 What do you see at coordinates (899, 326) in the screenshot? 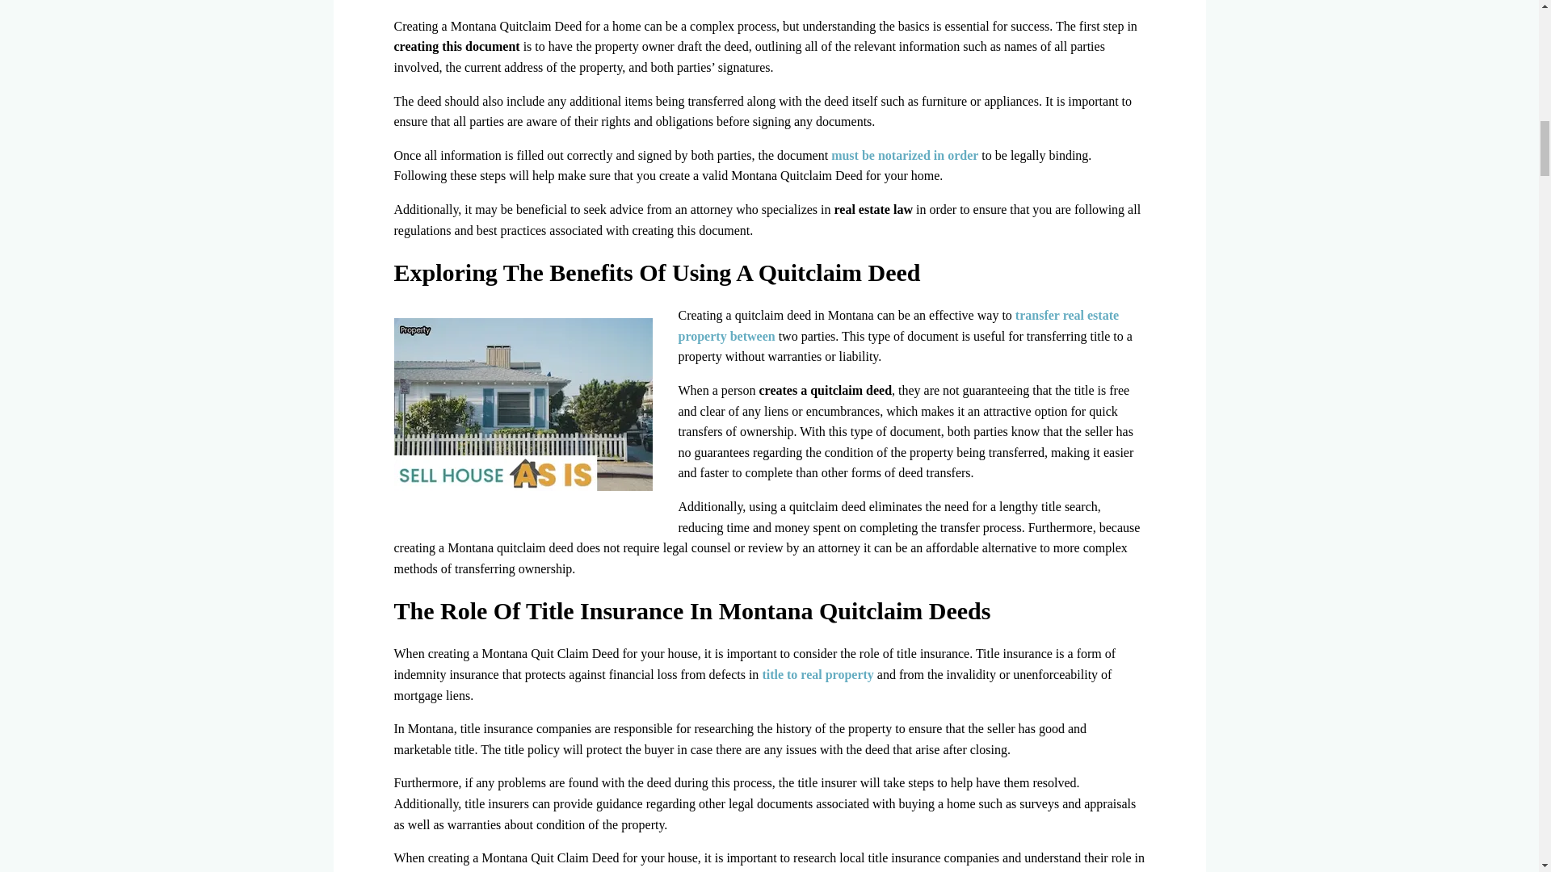
I see `transfer real estate property between` at bounding box center [899, 326].